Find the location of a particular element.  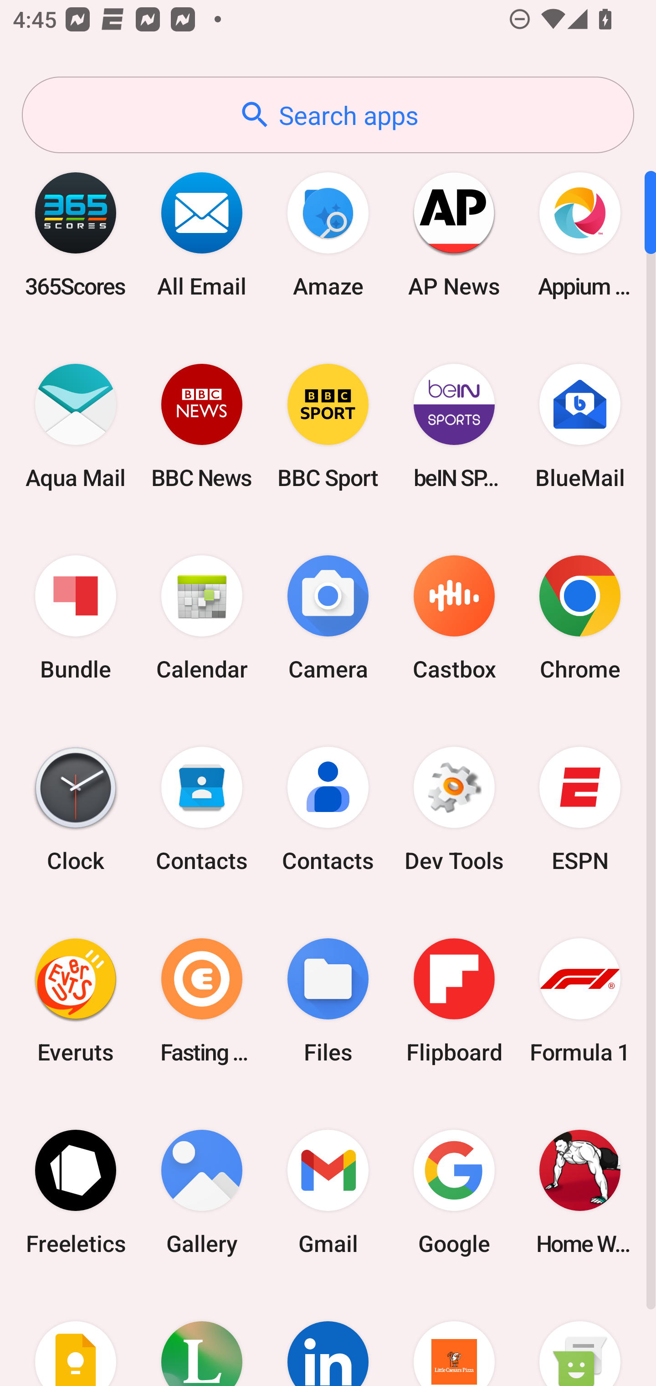

Castbox is located at coordinates (454, 618).